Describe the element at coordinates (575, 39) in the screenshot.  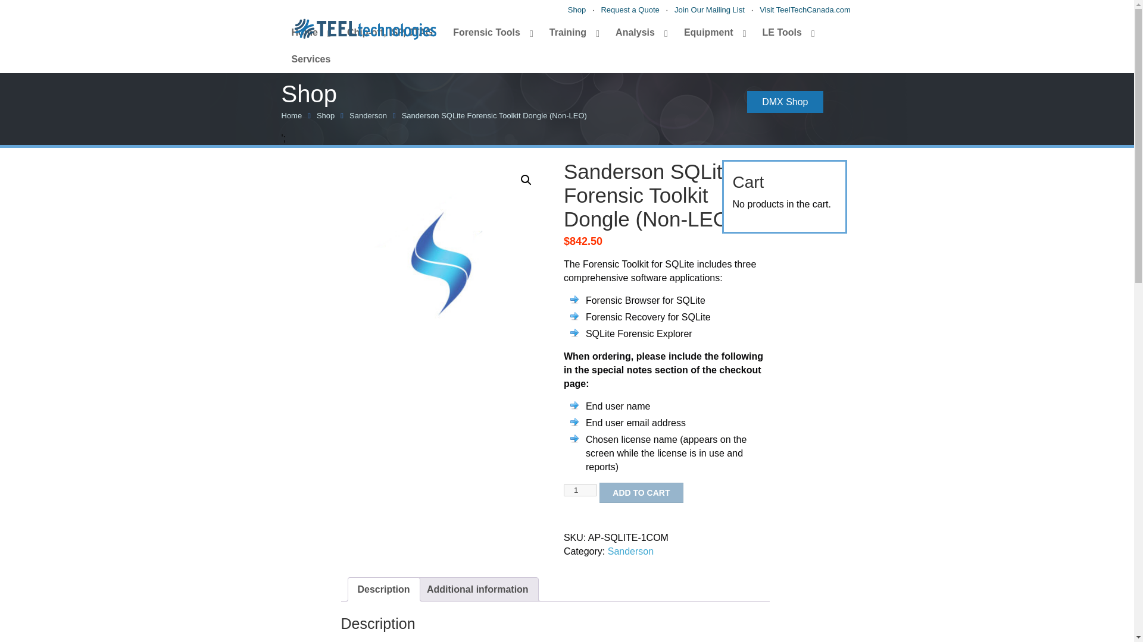
I see `L` at that location.